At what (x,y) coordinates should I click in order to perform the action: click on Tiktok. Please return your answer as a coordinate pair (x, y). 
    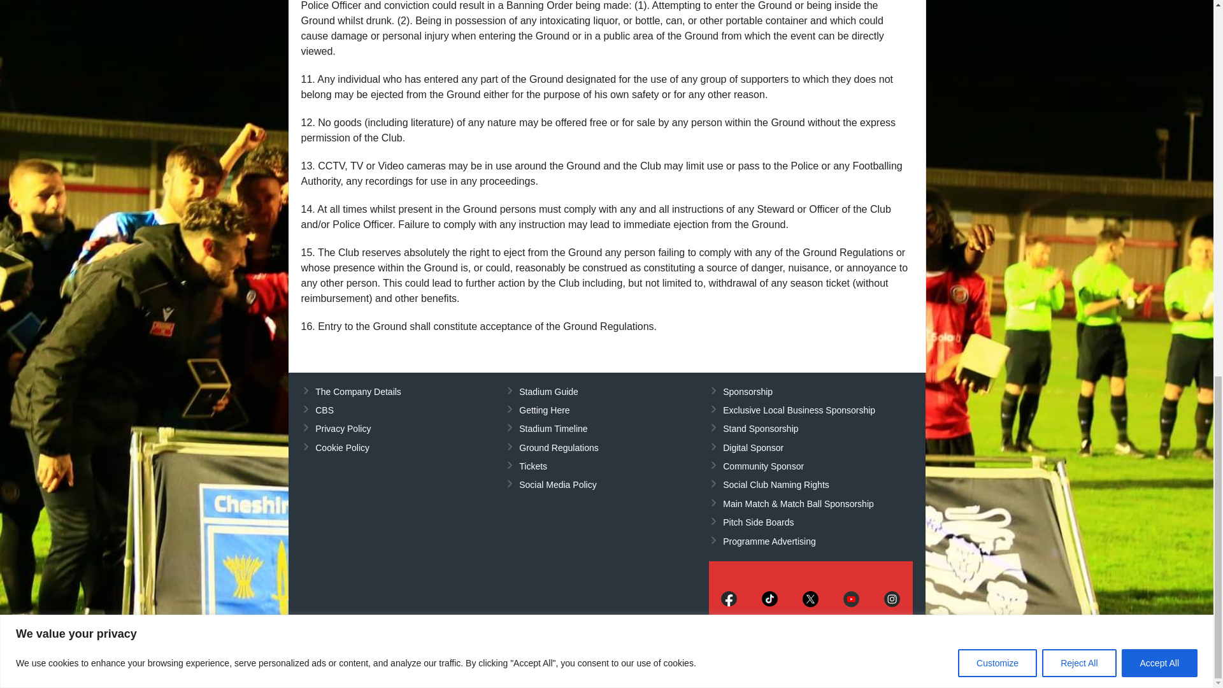
    Looking at the image, I should click on (769, 599).